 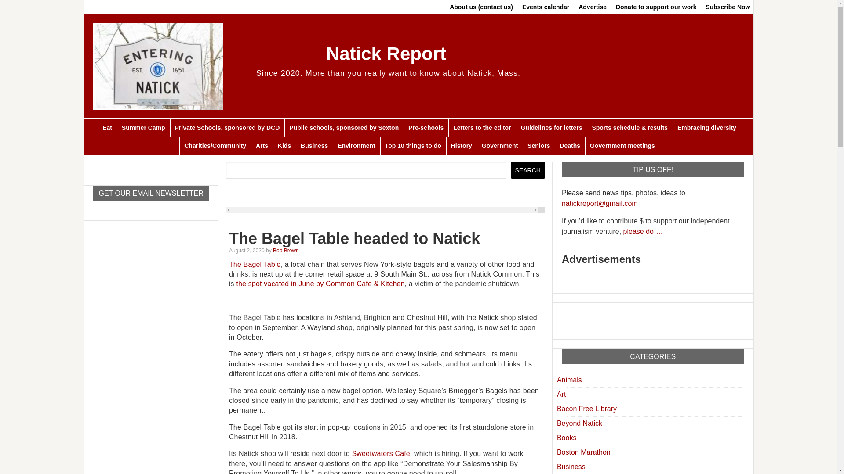 I want to click on Natick Report, so click(x=386, y=54).